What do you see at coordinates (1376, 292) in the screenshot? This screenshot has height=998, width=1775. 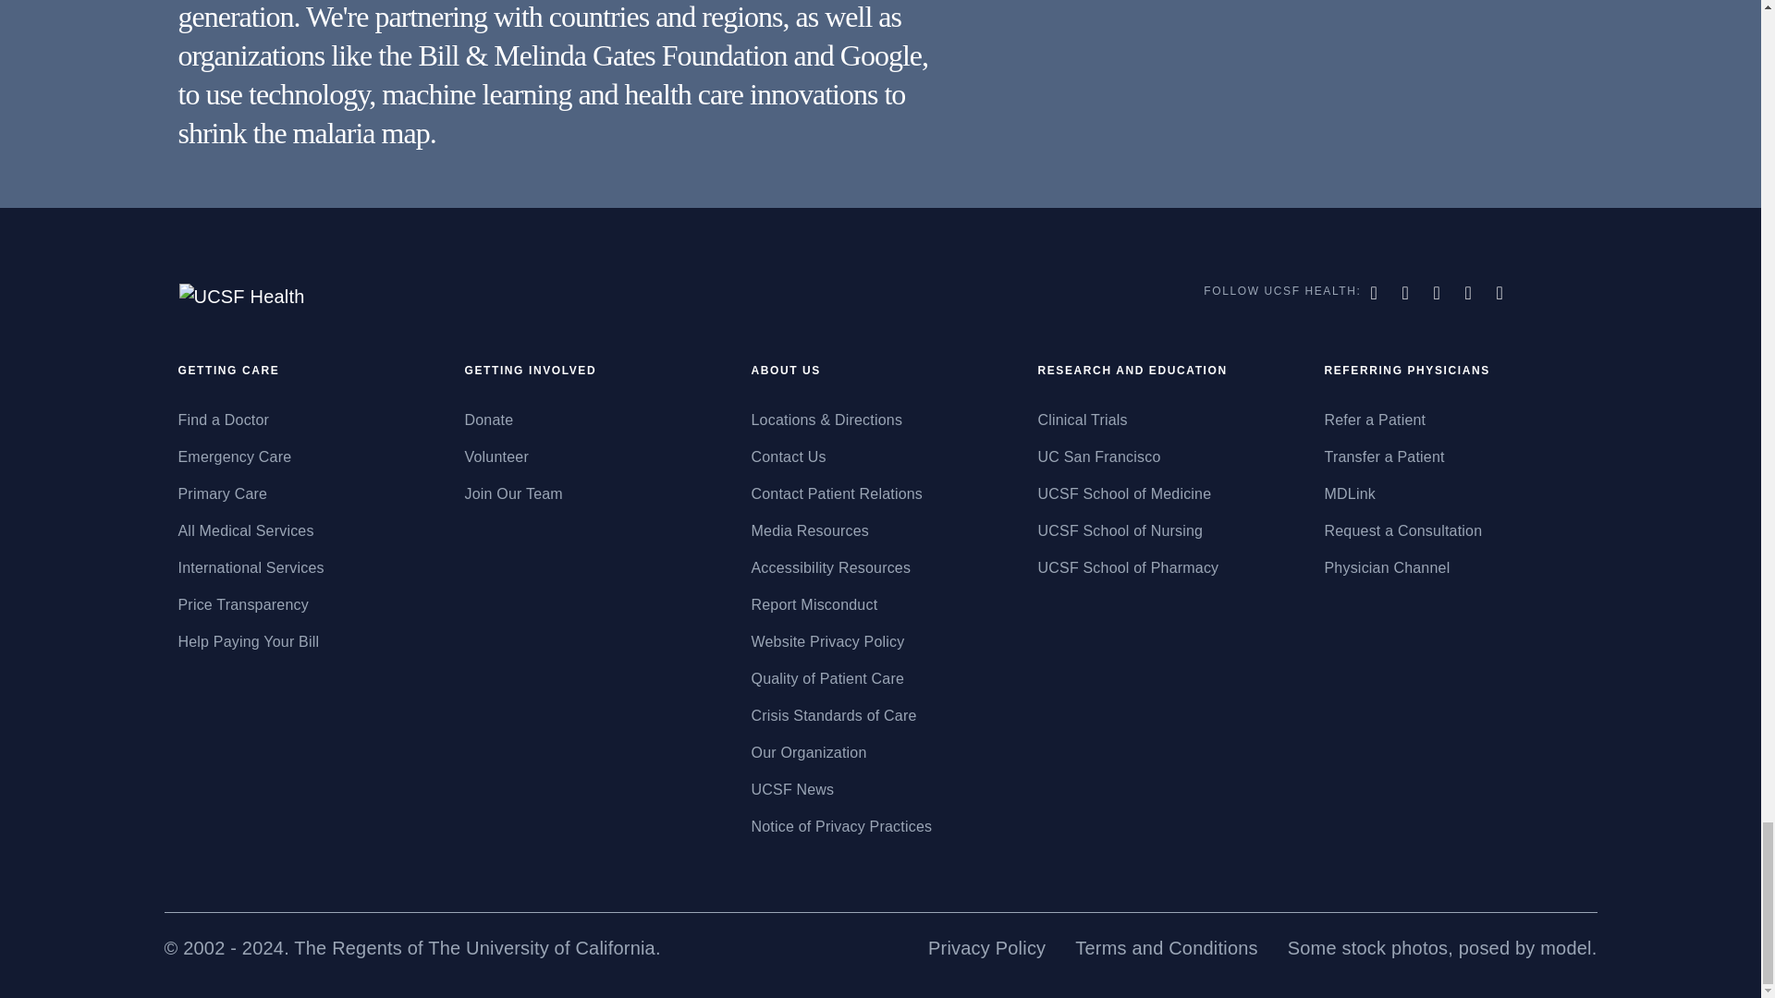 I see `Facebook` at bounding box center [1376, 292].